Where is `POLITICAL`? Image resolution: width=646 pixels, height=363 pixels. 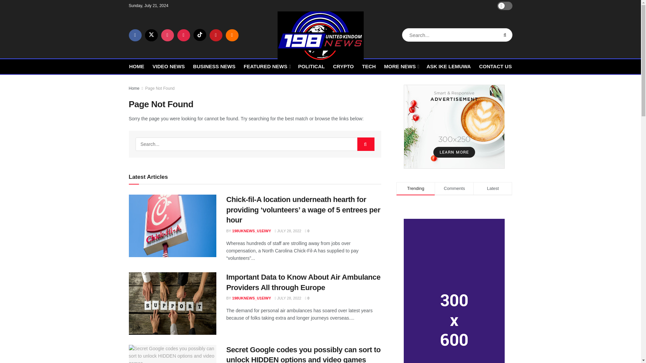 POLITICAL is located at coordinates (311, 66).